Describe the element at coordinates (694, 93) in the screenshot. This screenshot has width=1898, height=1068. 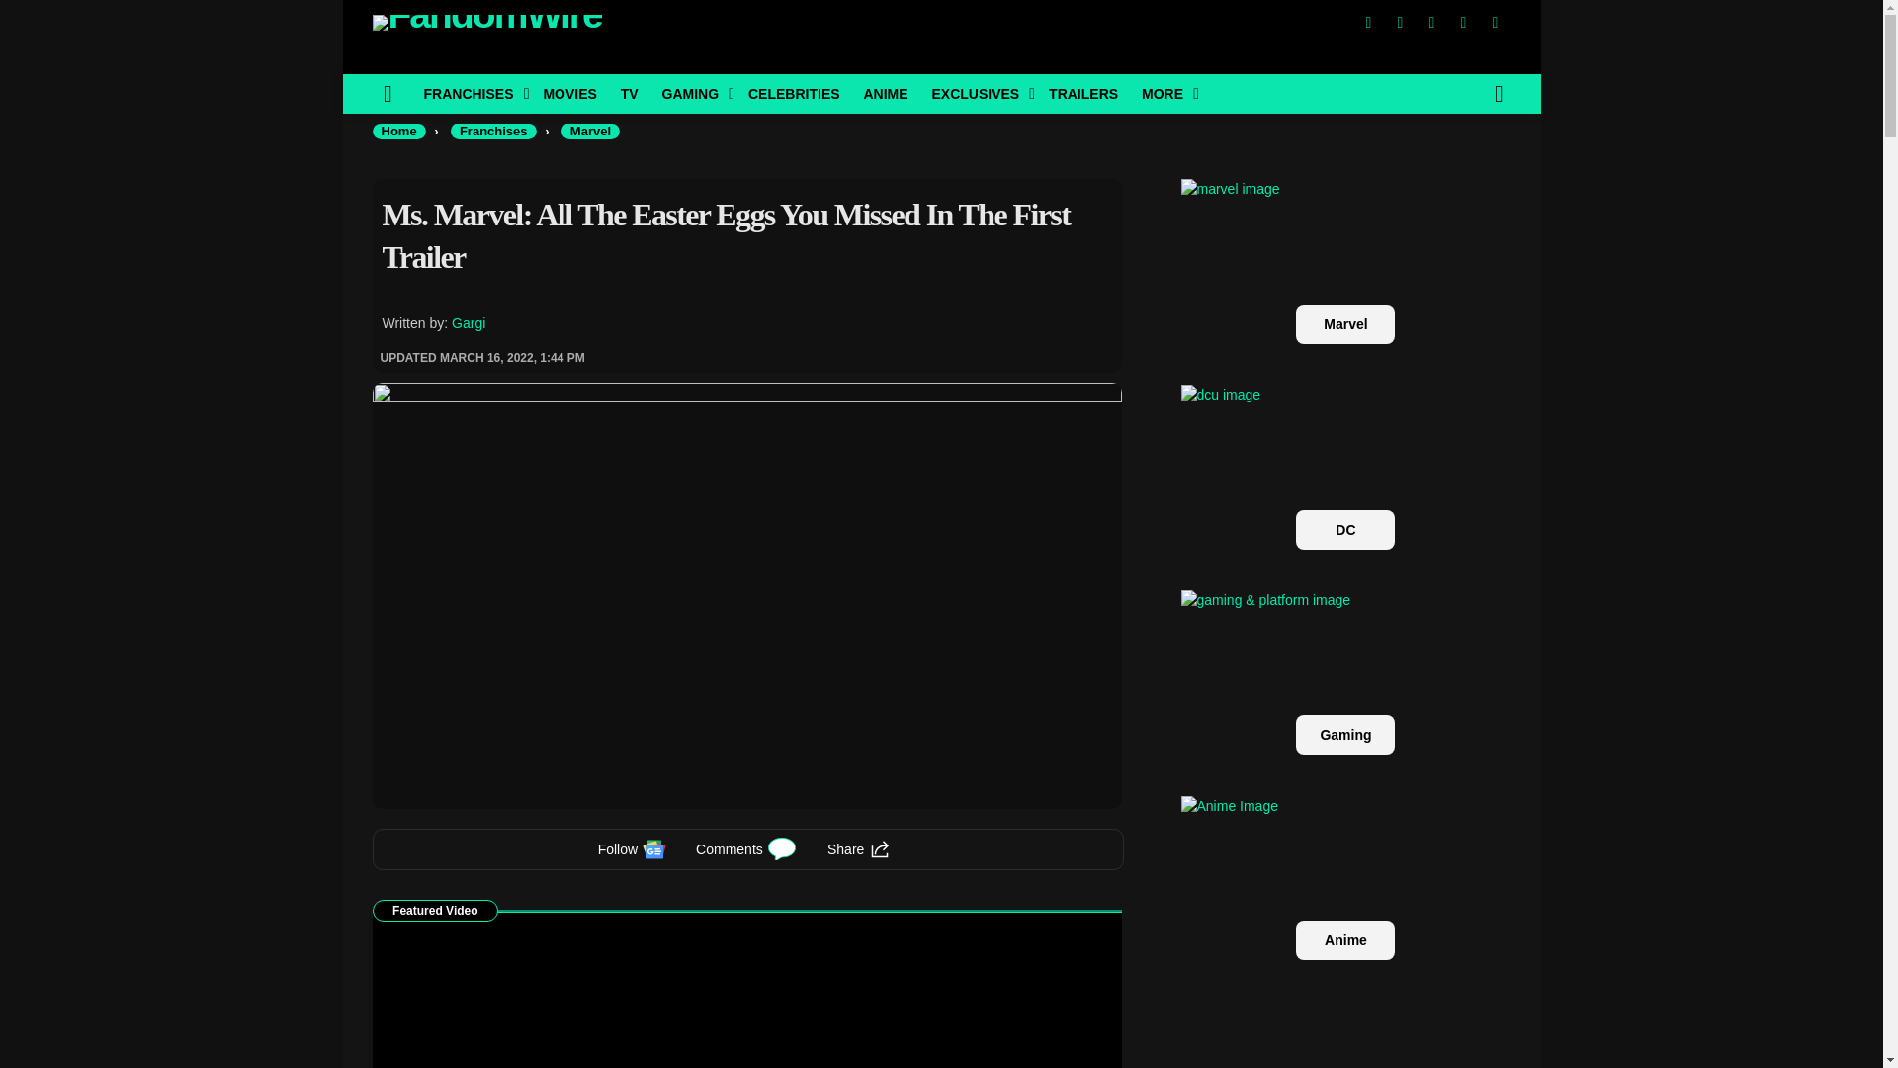
I see `GAMING` at that location.